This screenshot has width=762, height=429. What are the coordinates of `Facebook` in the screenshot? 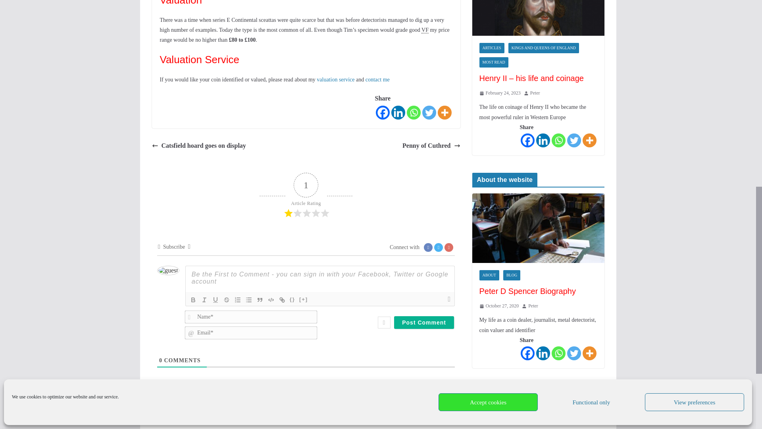 It's located at (383, 112).